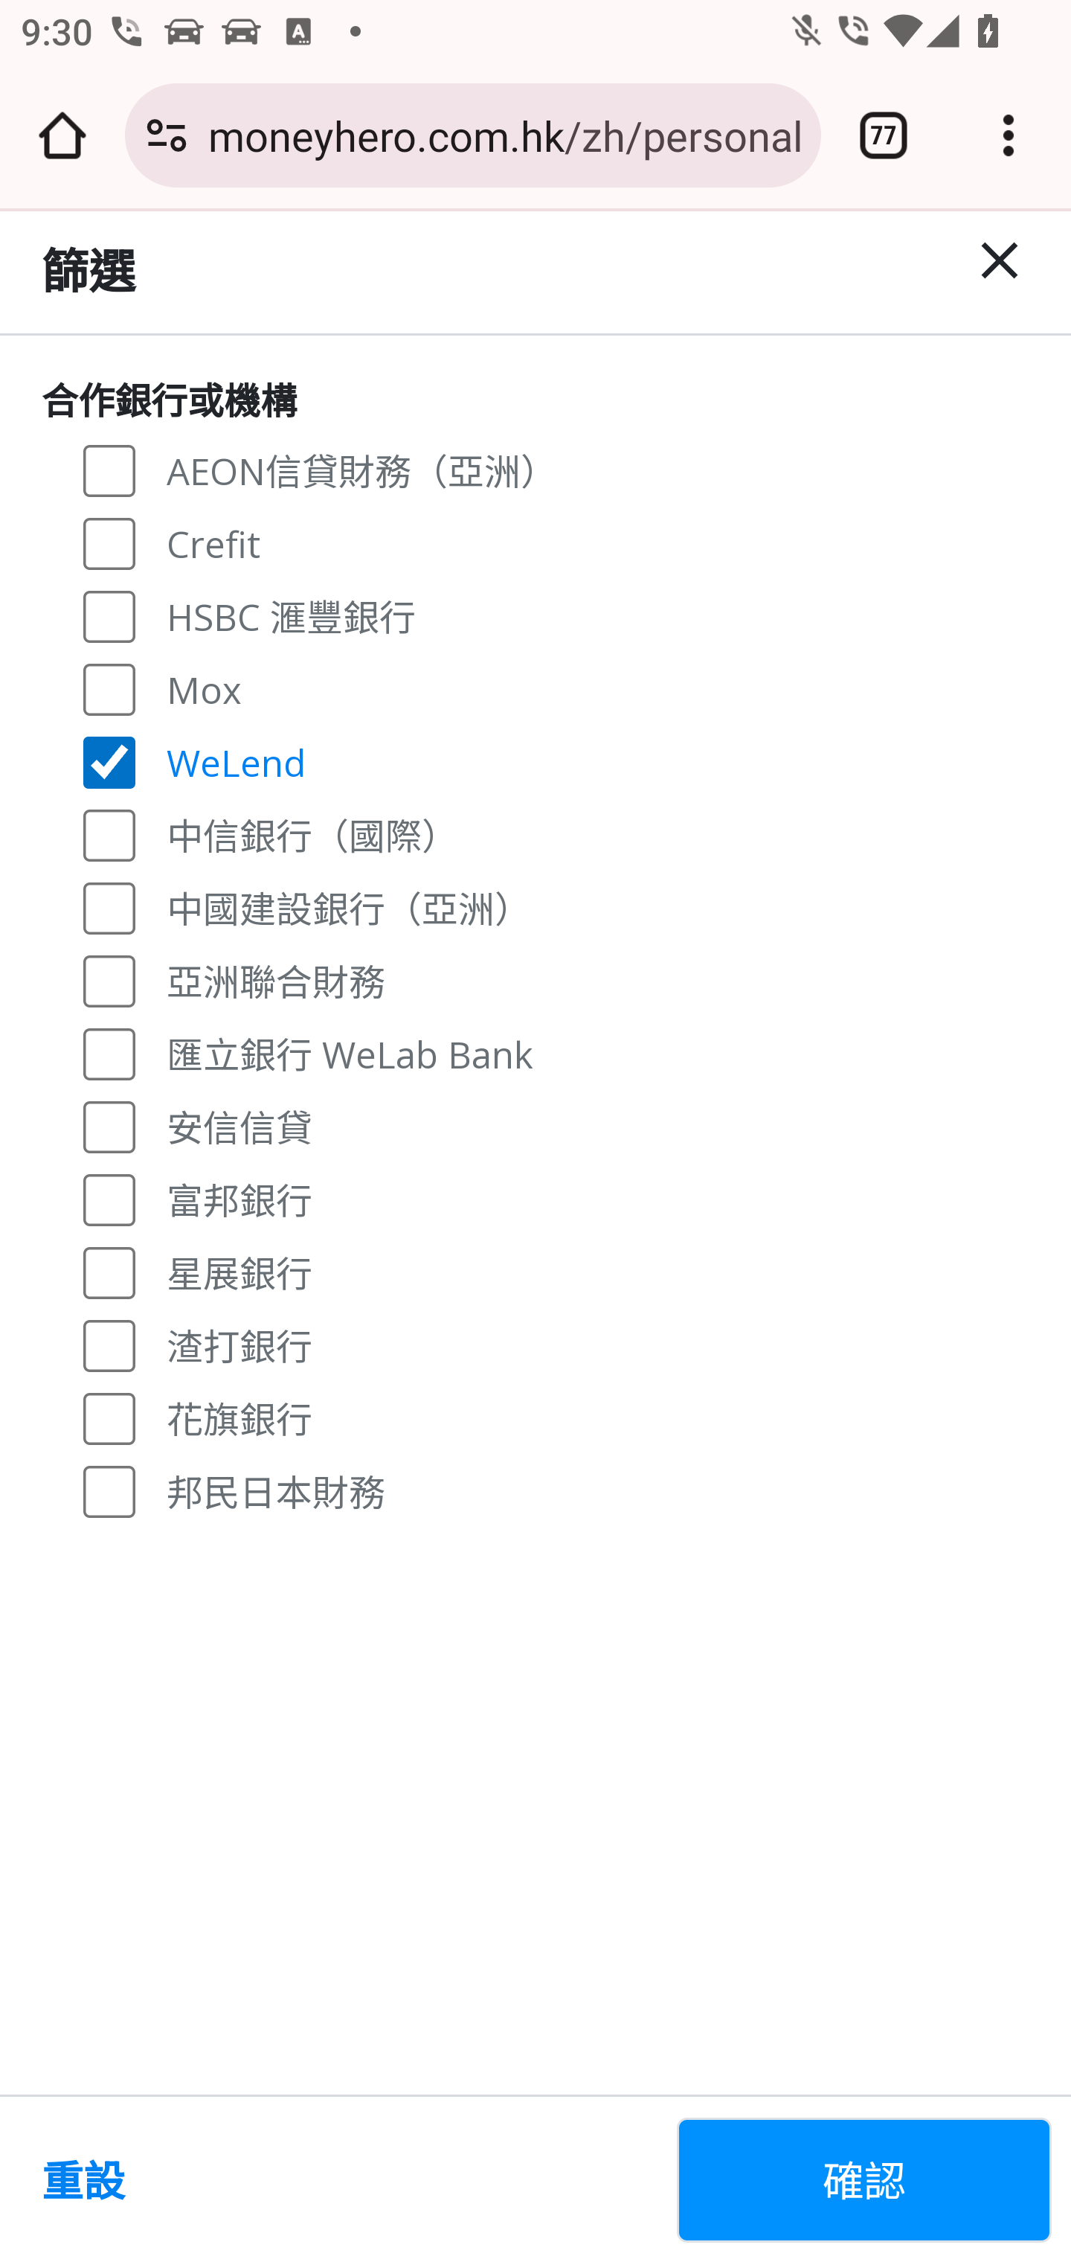 Image resolution: width=1071 pixels, height=2262 pixels. Describe the element at coordinates (865, 2180) in the screenshot. I see `確認` at that location.